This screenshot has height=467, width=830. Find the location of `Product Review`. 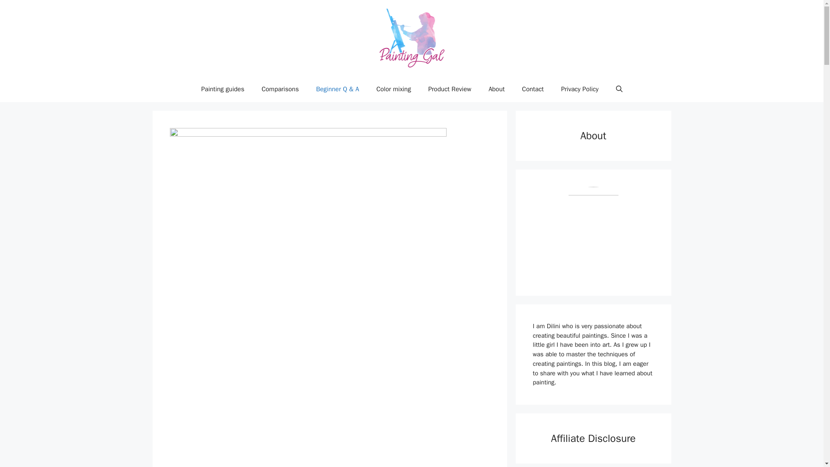

Product Review is located at coordinates (450, 89).